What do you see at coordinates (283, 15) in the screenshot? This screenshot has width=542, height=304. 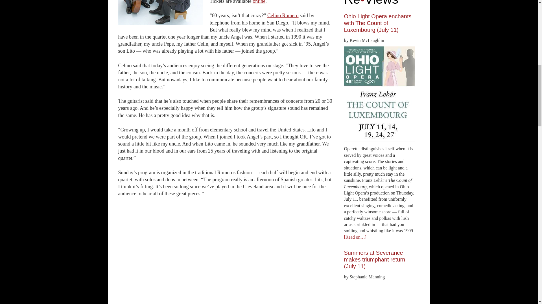 I see `Celino Romero` at bounding box center [283, 15].